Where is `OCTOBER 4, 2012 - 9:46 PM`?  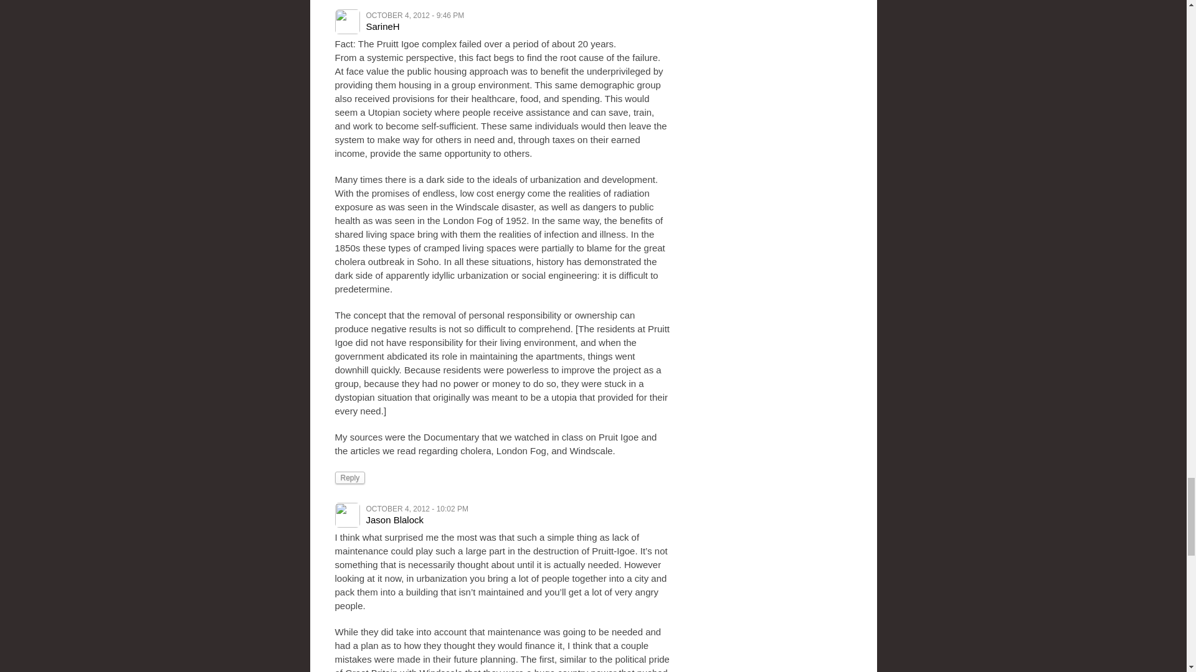
OCTOBER 4, 2012 - 9:46 PM is located at coordinates (415, 16).